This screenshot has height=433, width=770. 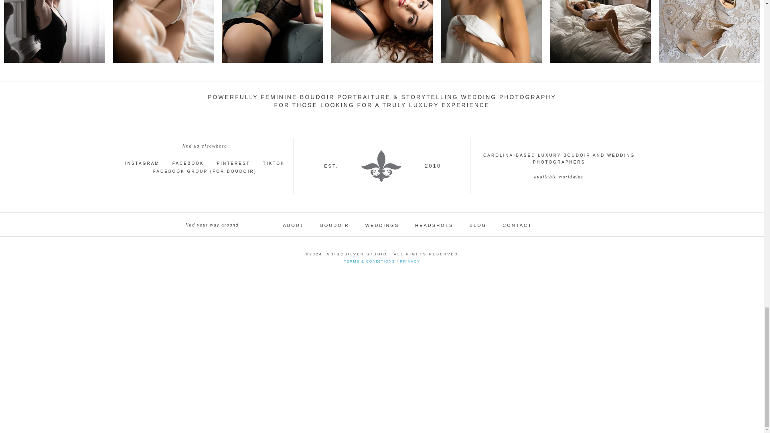 What do you see at coordinates (273, 31) in the screenshot?
I see `wilmington-boudoir-pictures-022` at bounding box center [273, 31].